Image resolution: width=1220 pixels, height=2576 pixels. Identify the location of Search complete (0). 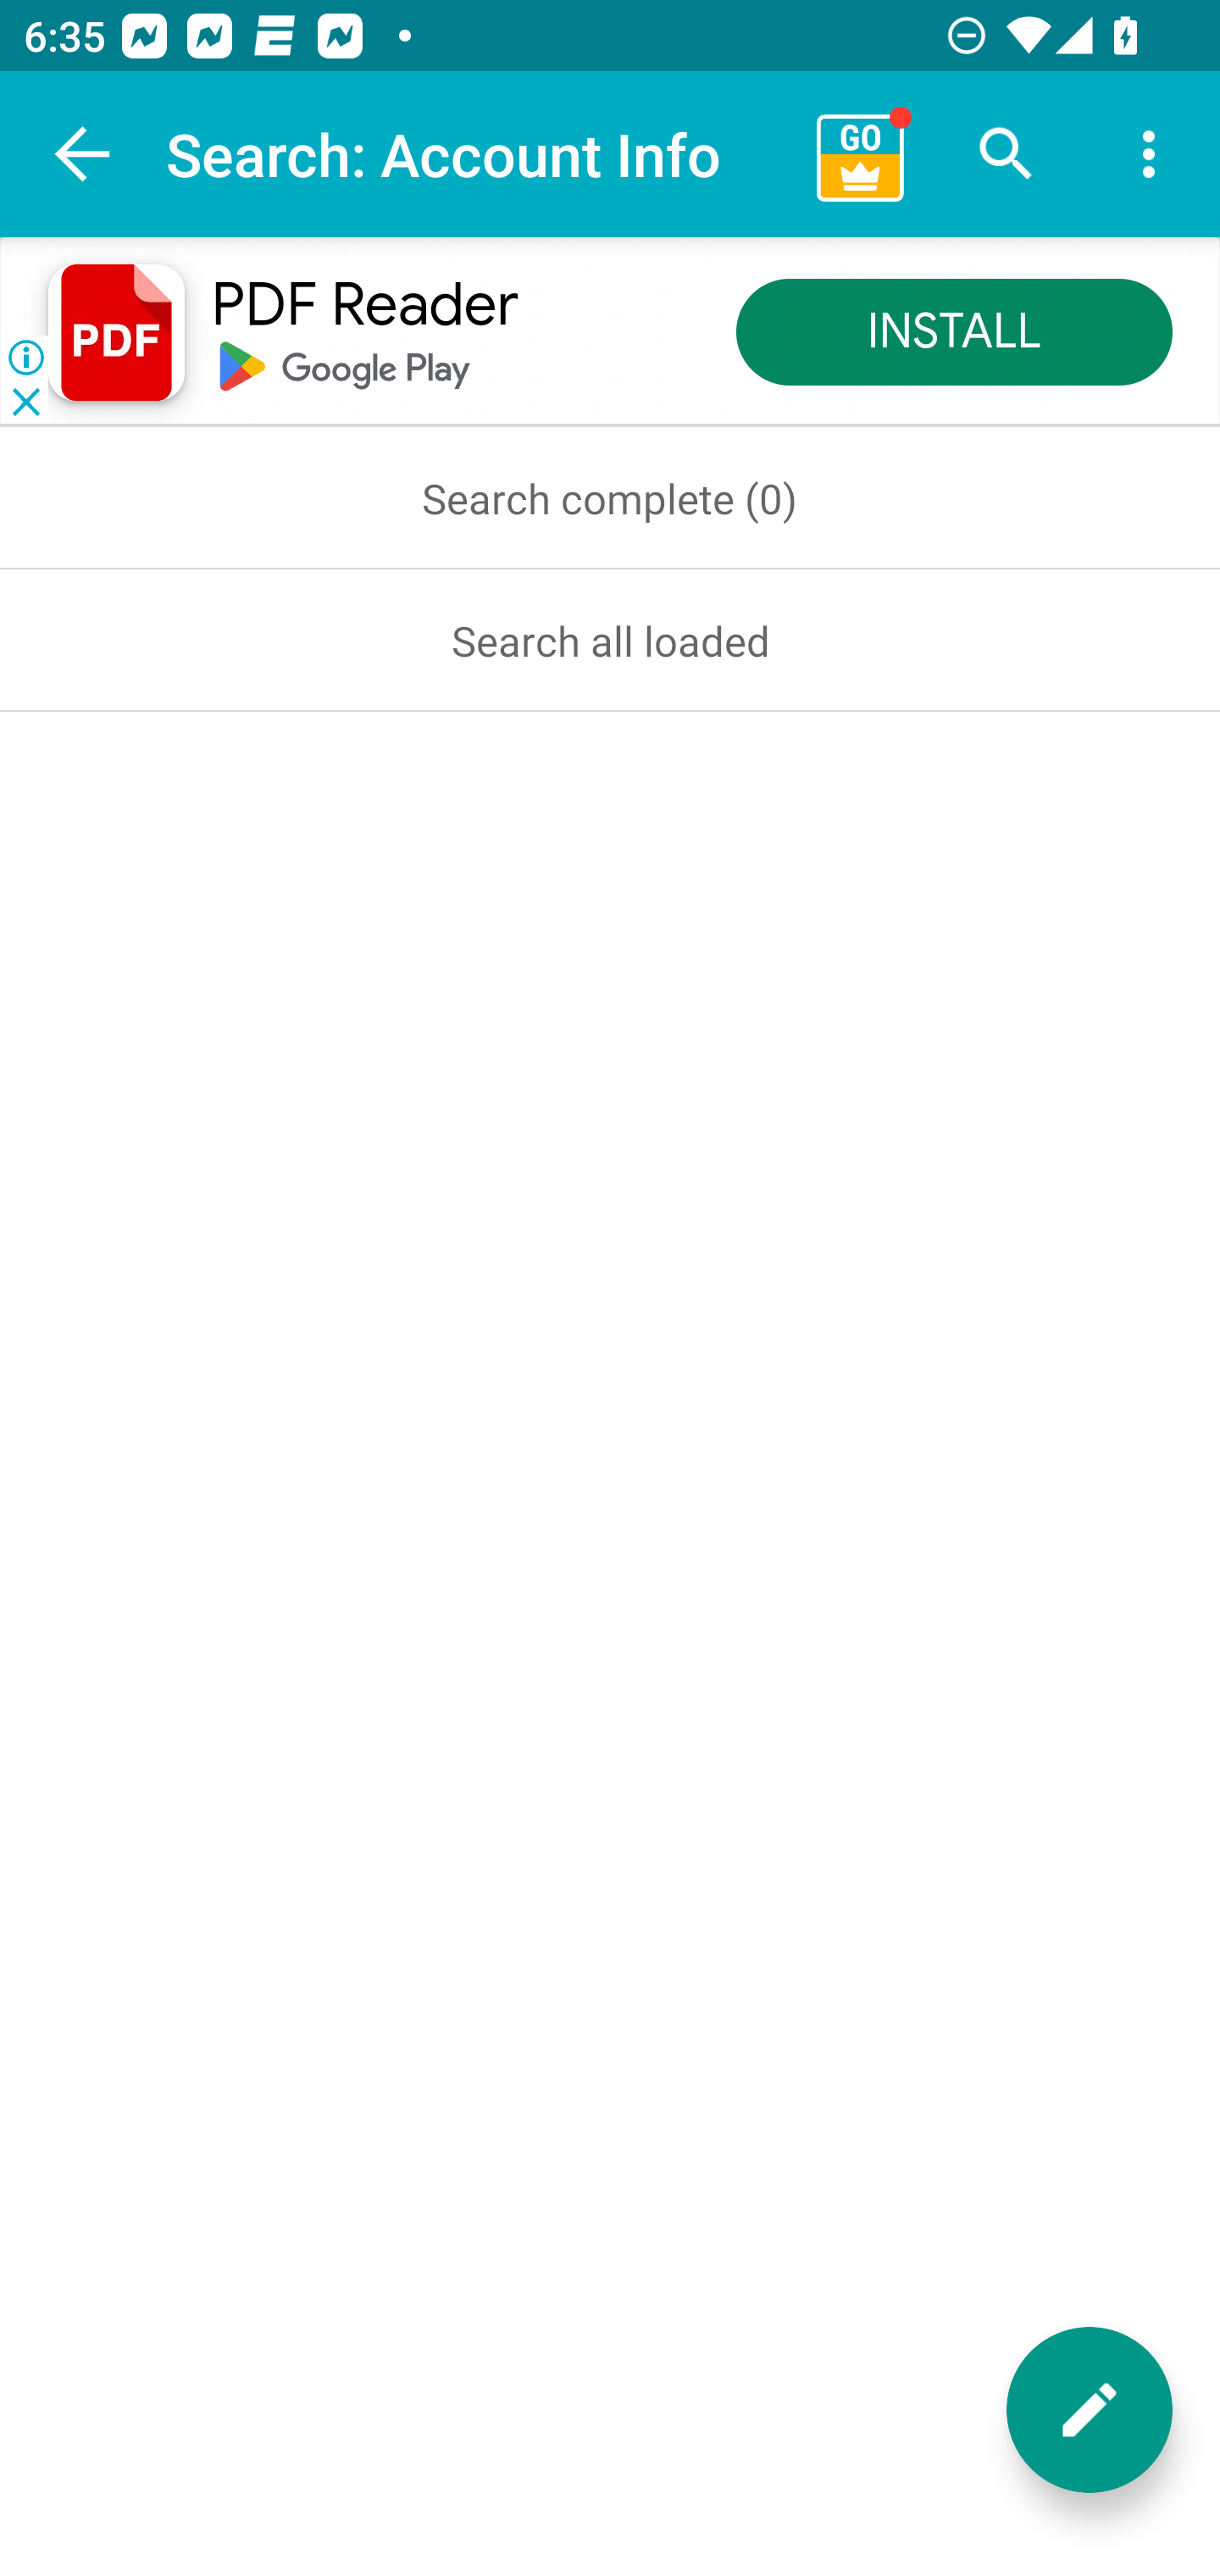
(610, 498).